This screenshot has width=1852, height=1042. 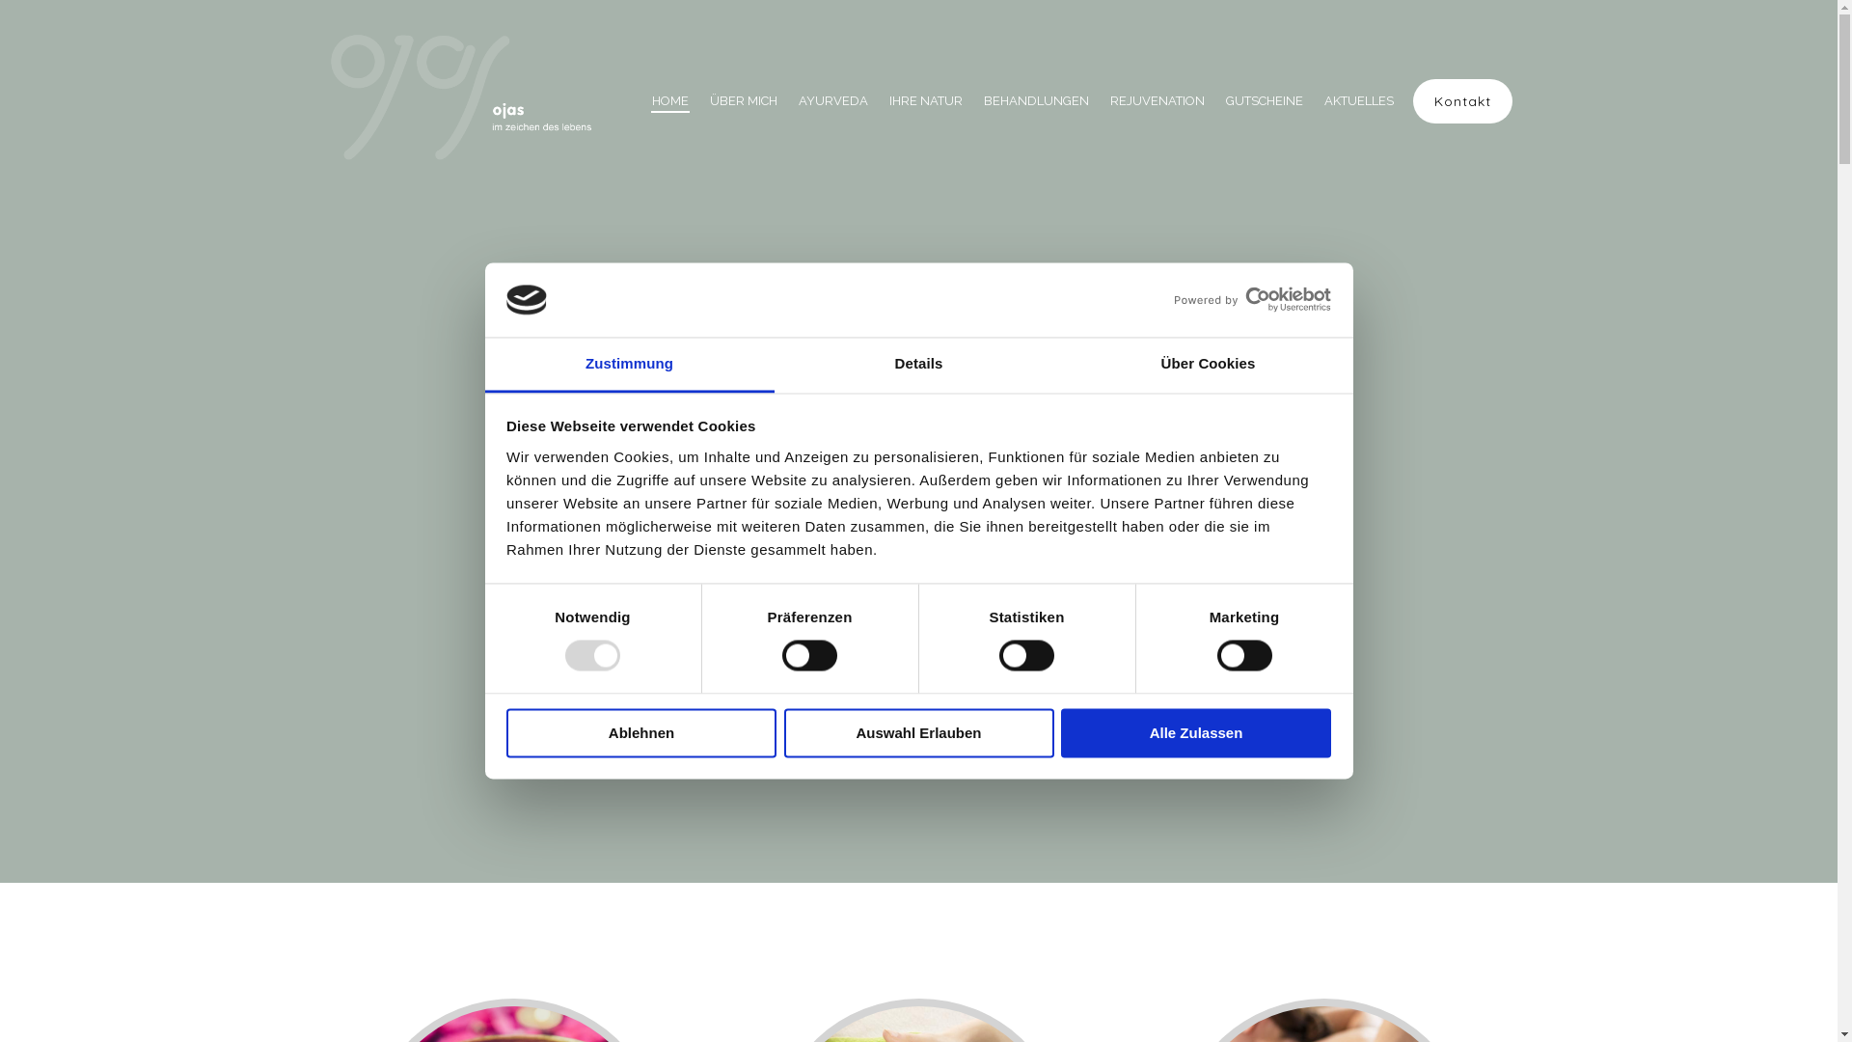 I want to click on Kontakt, so click(x=1462, y=101).